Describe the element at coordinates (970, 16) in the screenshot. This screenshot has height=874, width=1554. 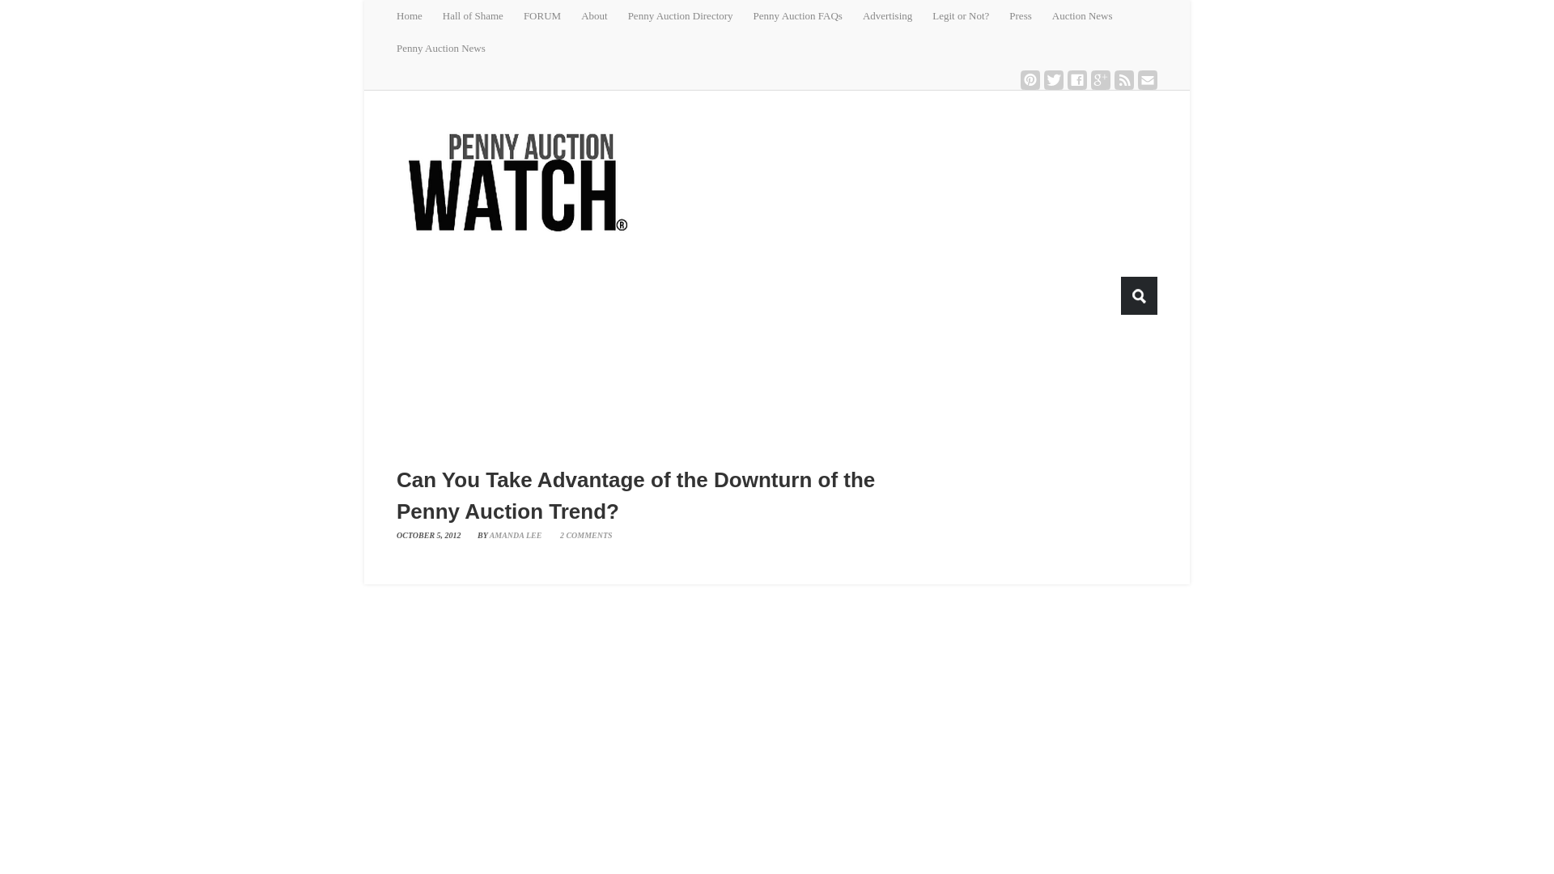
I see `Legit or Not?` at that location.